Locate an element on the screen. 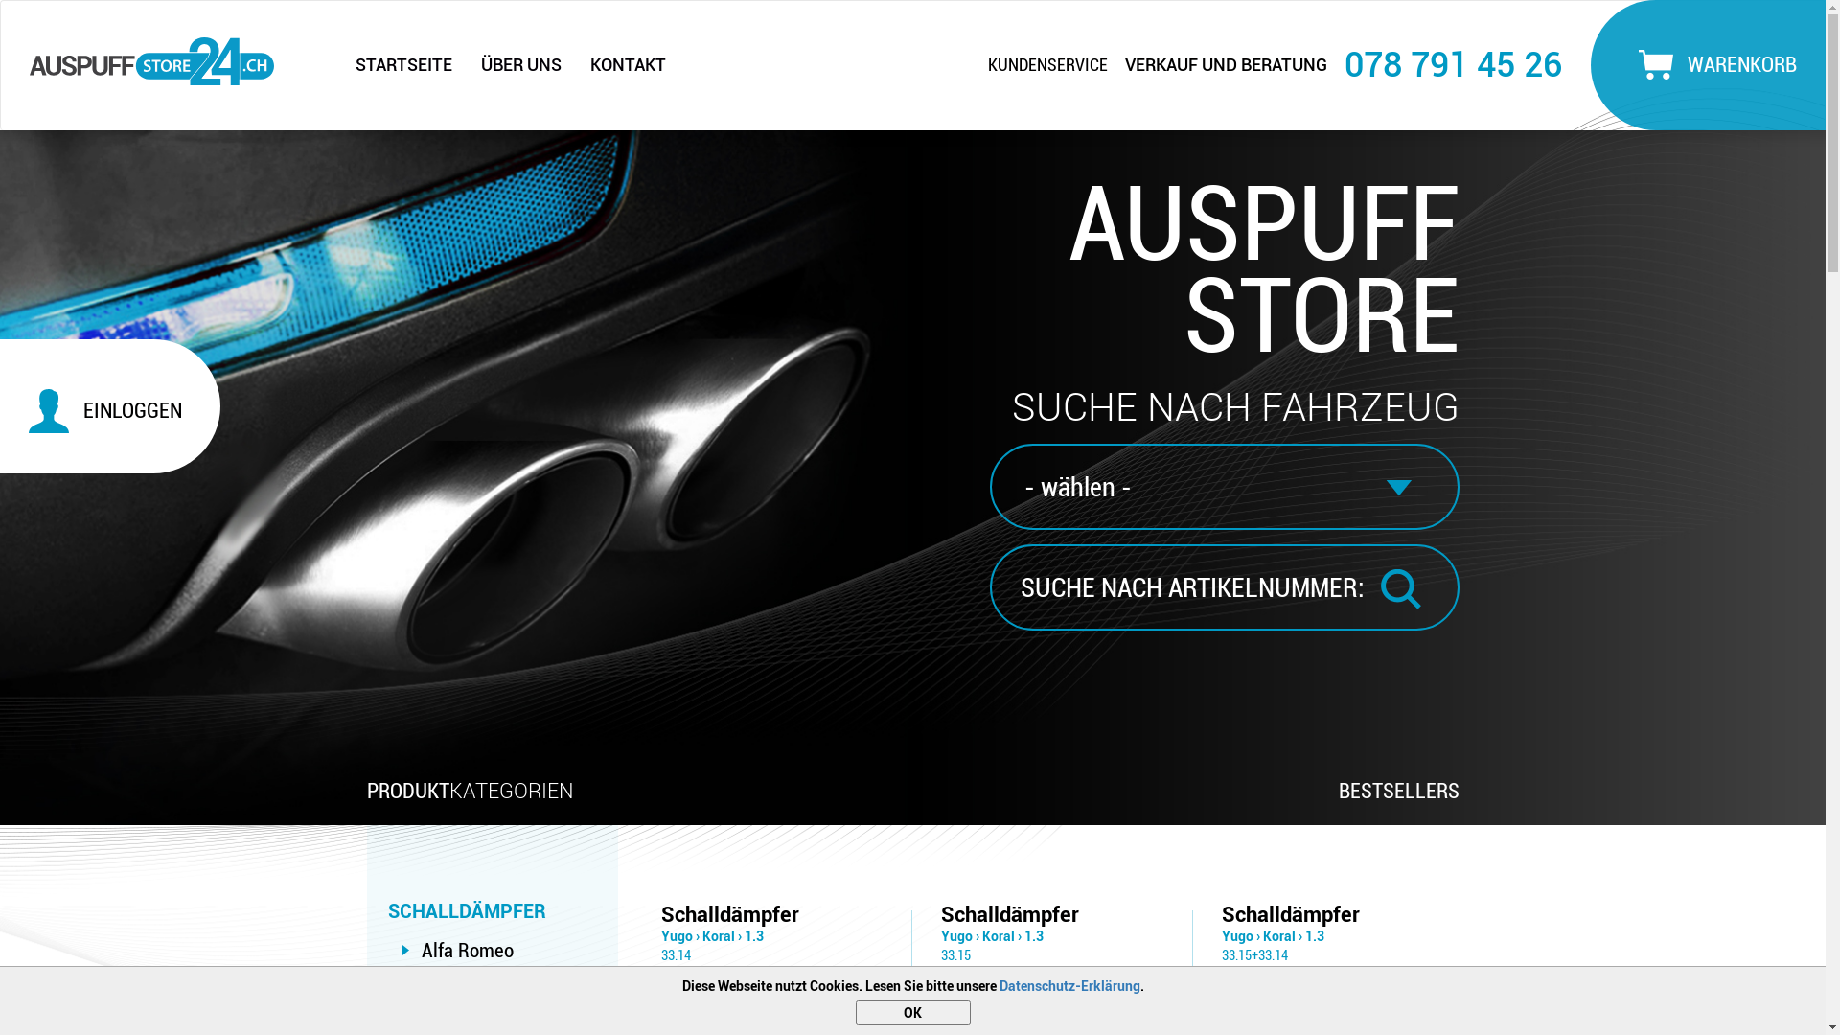  WARENKORB is located at coordinates (1713, 65).